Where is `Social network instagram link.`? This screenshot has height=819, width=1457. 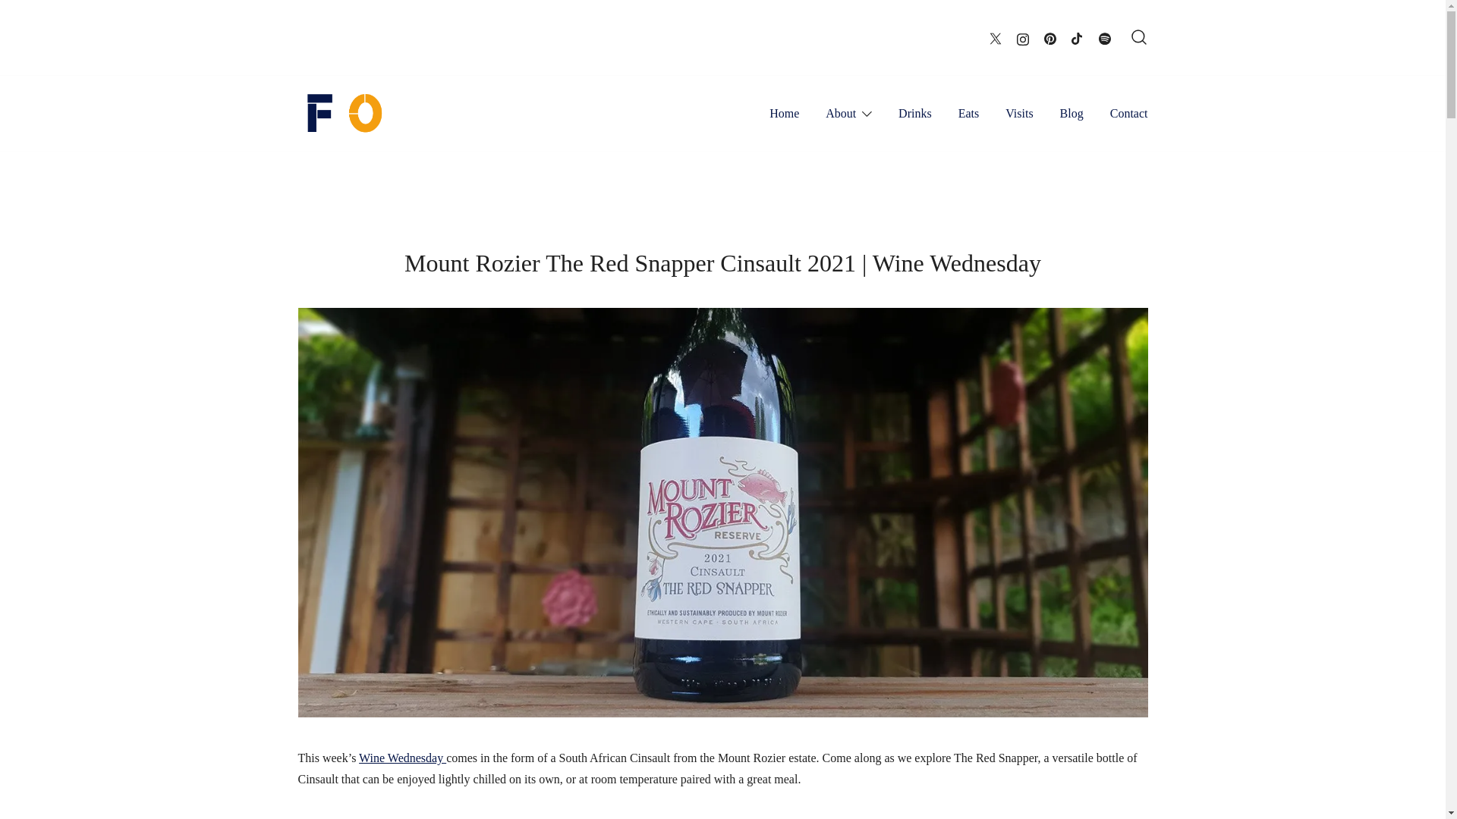
Social network instagram link. is located at coordinates (1023, 36).